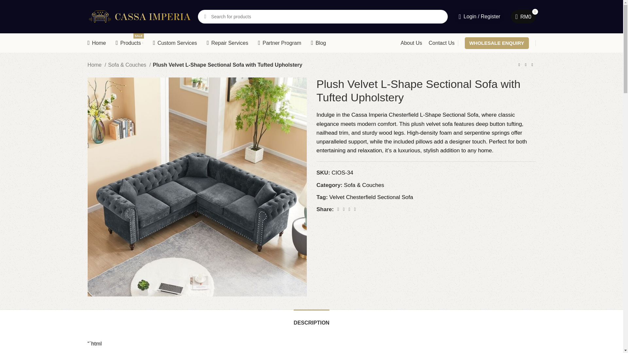 The image size is (628, 353). I want to click on Repair Services, so click(497, 43).